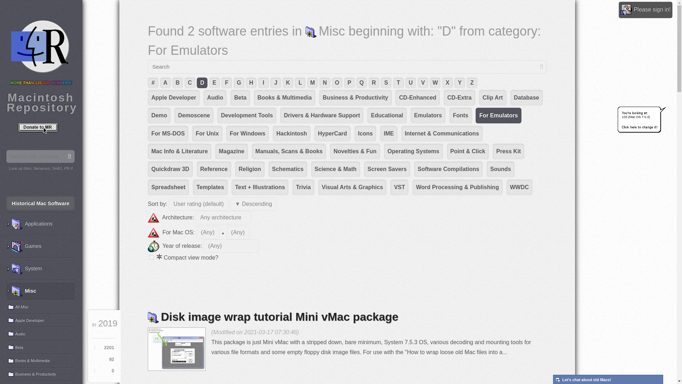 This screenshot has width=682, height=384. I want to click on K, so click(288, 83).